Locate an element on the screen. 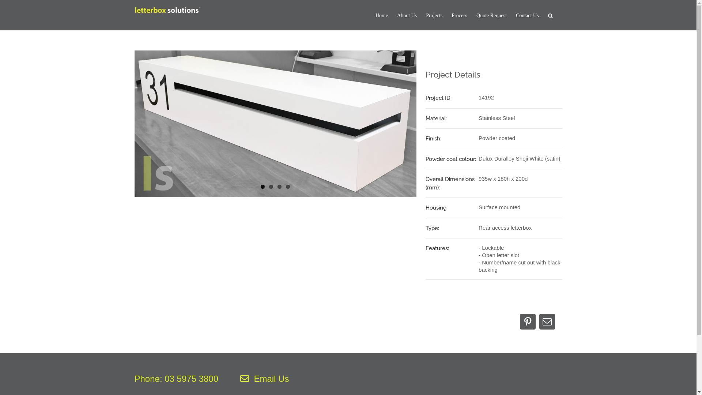 The width and height of the screenshot is (702, 395). Phone: 03 5975 3800 is located at coordinates (177, 379).